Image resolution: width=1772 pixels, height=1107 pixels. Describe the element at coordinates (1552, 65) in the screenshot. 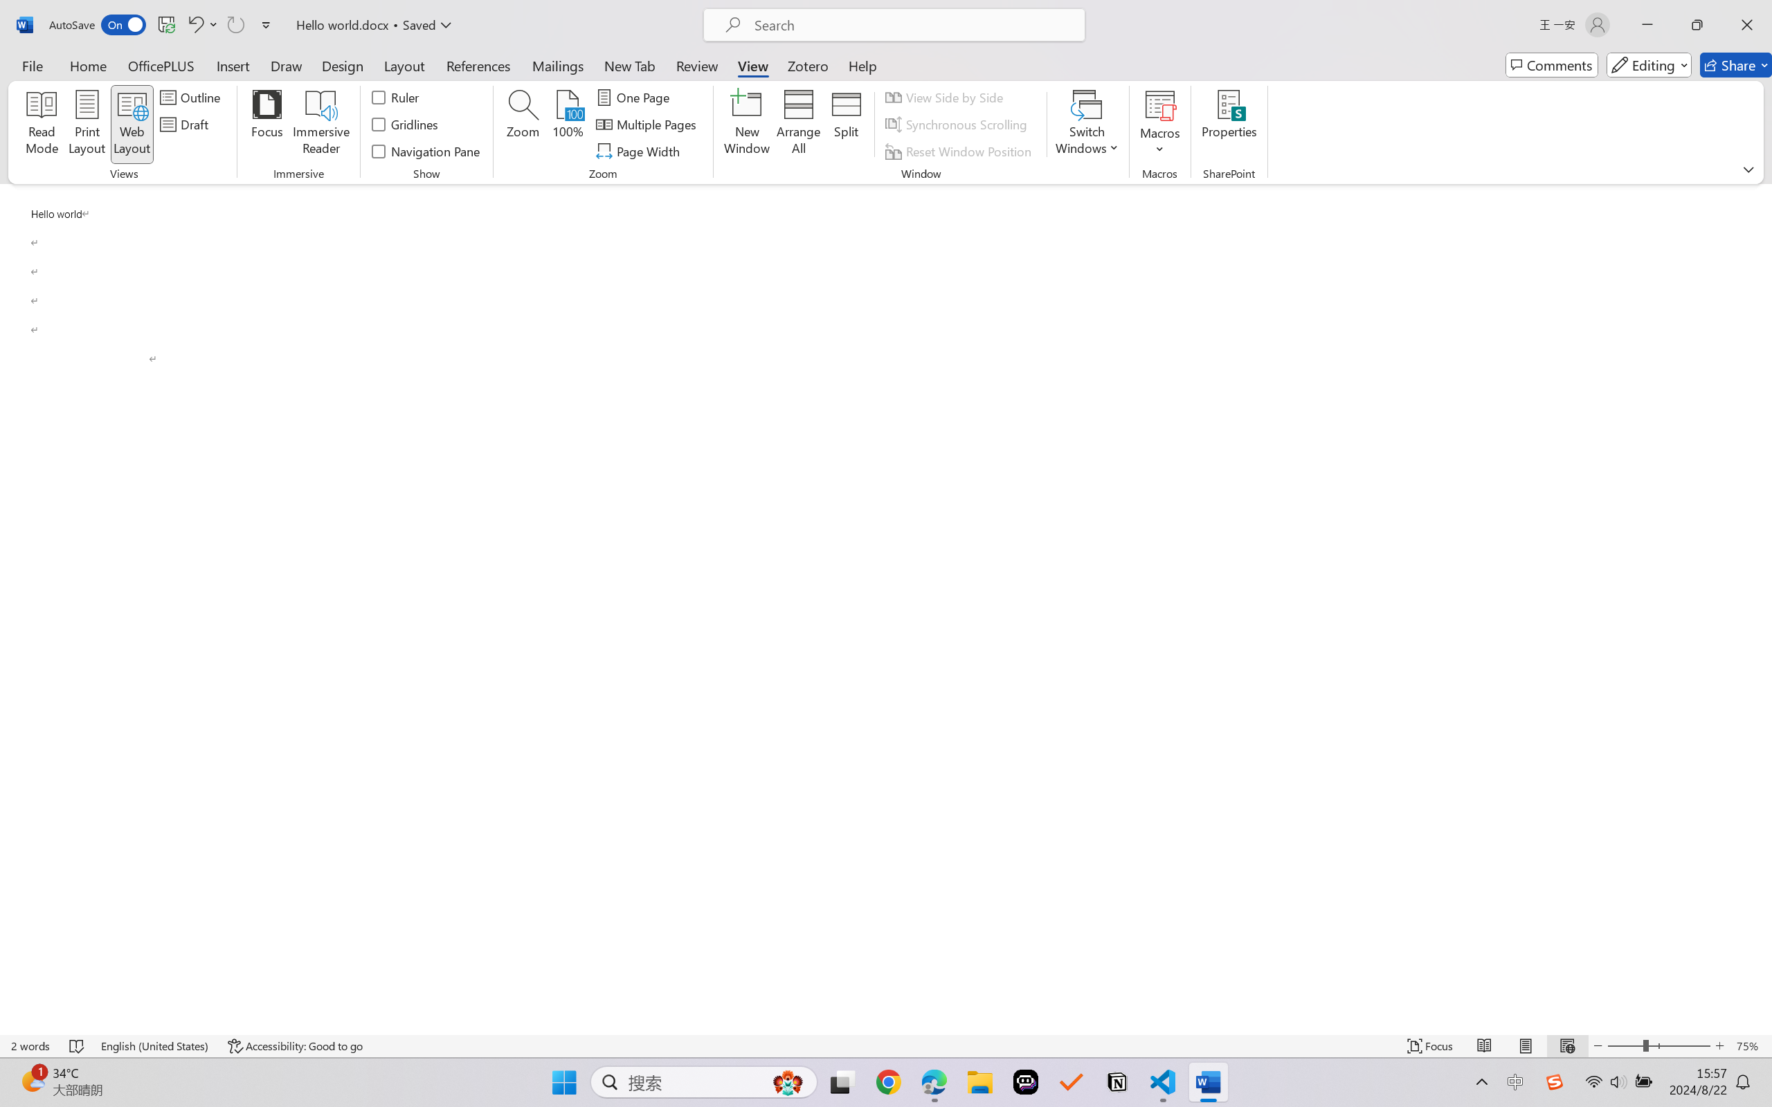

I see `Comments` at that location.